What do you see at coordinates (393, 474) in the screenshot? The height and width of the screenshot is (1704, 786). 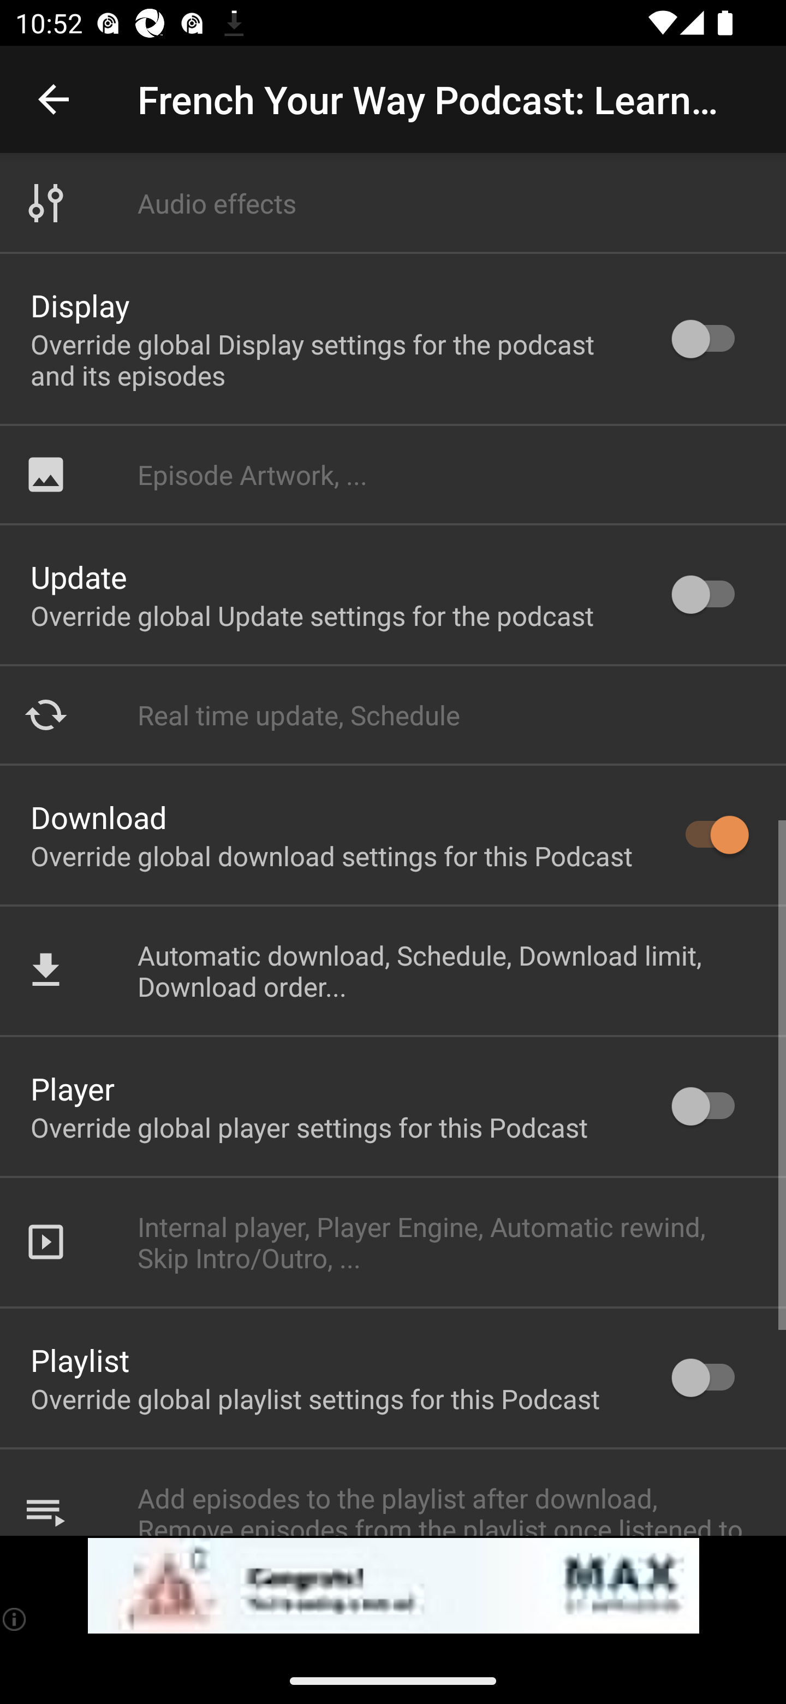 I see `Episode Artwork, ...` at bounding box center [393, 474].